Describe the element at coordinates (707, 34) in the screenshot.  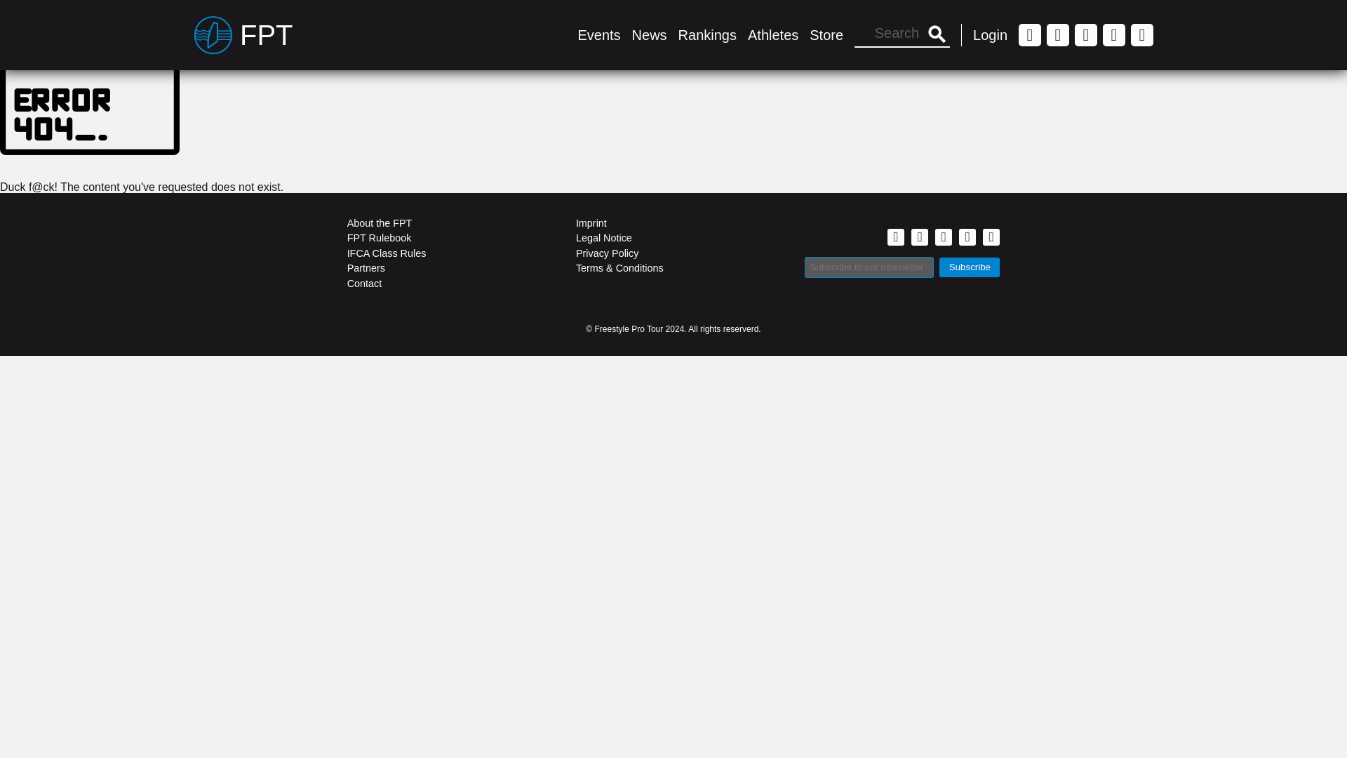
I see `Rankings` at that location.